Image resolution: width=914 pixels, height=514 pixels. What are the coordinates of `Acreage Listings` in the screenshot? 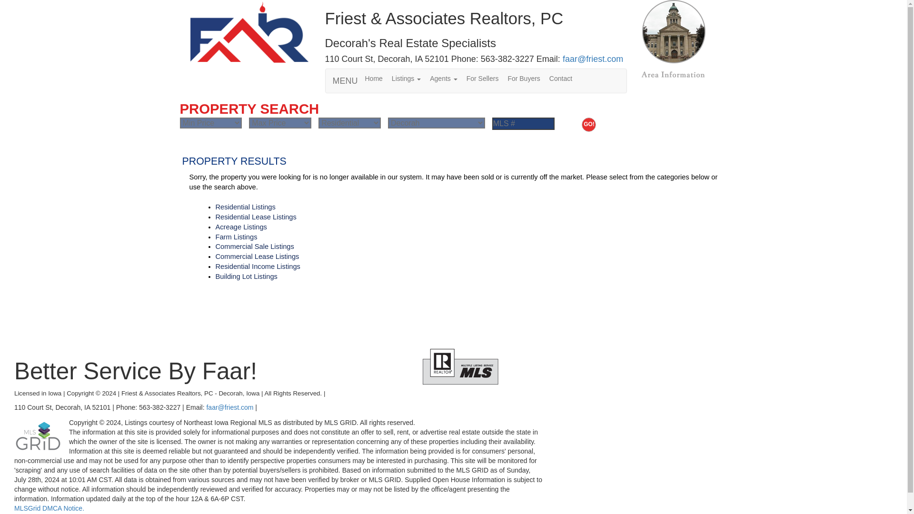 It's located at (241, 227).